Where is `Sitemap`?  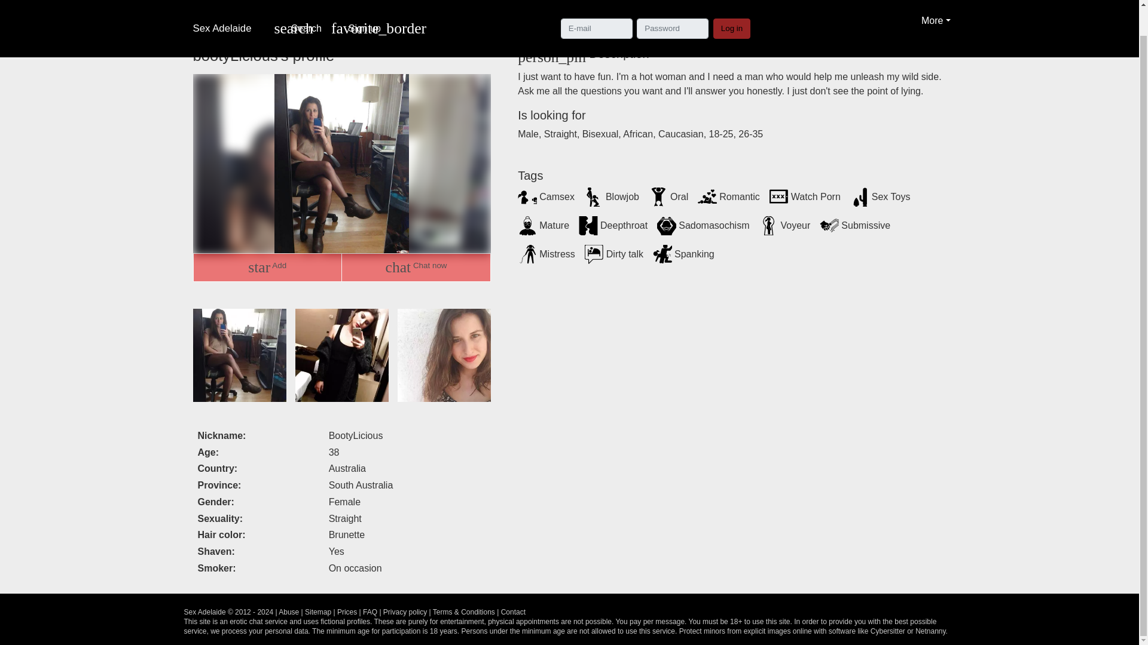
Sitemap is located at coordinates (318, 612).